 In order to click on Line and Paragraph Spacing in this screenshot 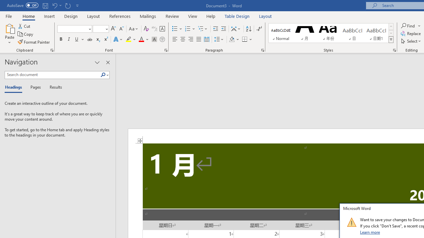, I will do `click(219, 40)`.